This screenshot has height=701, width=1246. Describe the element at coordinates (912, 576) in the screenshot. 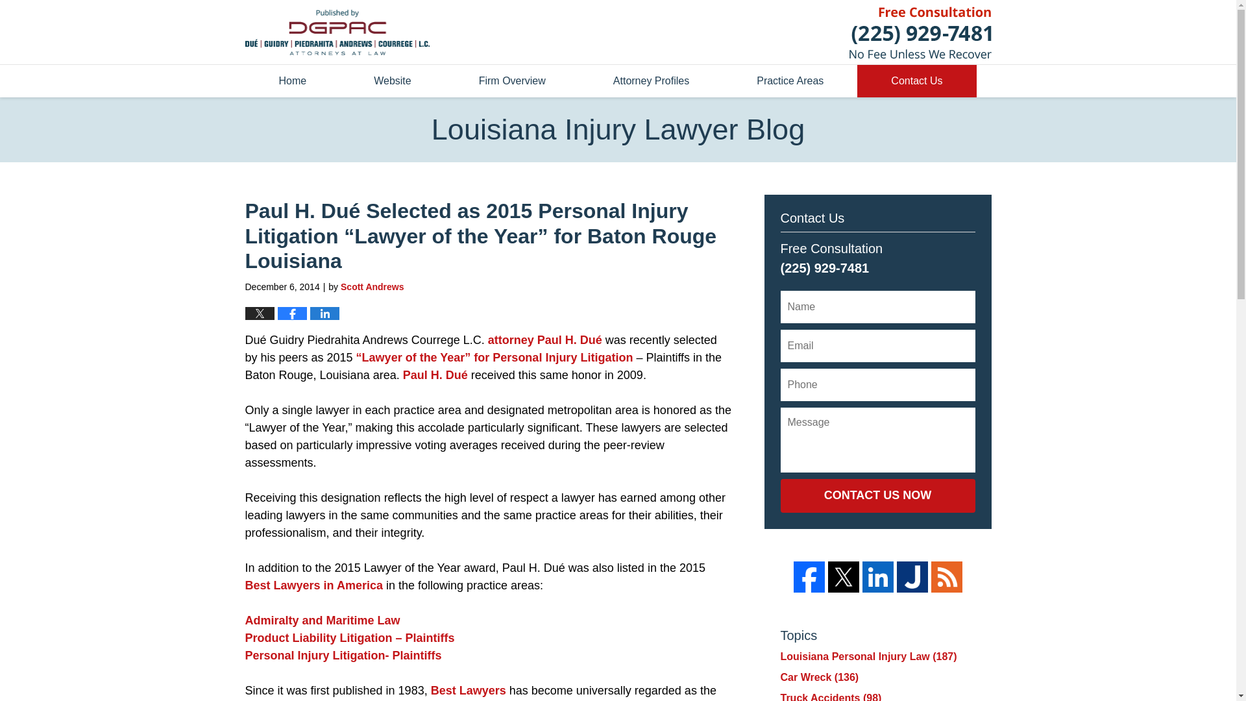

I see `Justia` at that location.